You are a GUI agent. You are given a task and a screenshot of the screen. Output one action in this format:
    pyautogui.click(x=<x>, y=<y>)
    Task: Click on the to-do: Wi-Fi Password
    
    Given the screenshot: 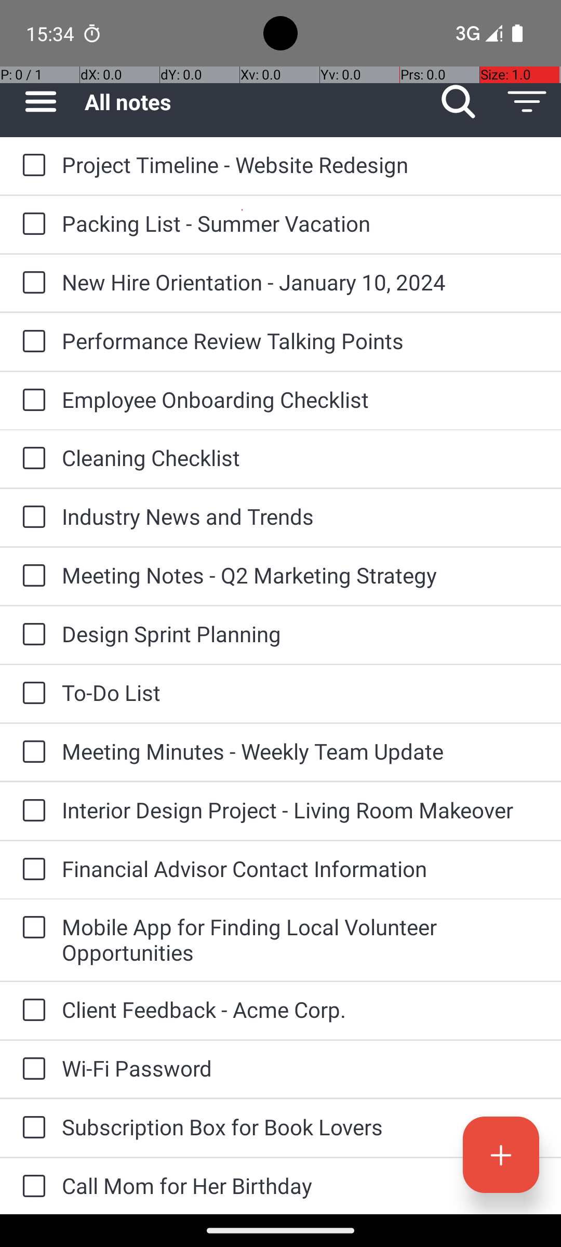 What is the action you would take?
    pyautogui.click(x=31, y=1069)
    